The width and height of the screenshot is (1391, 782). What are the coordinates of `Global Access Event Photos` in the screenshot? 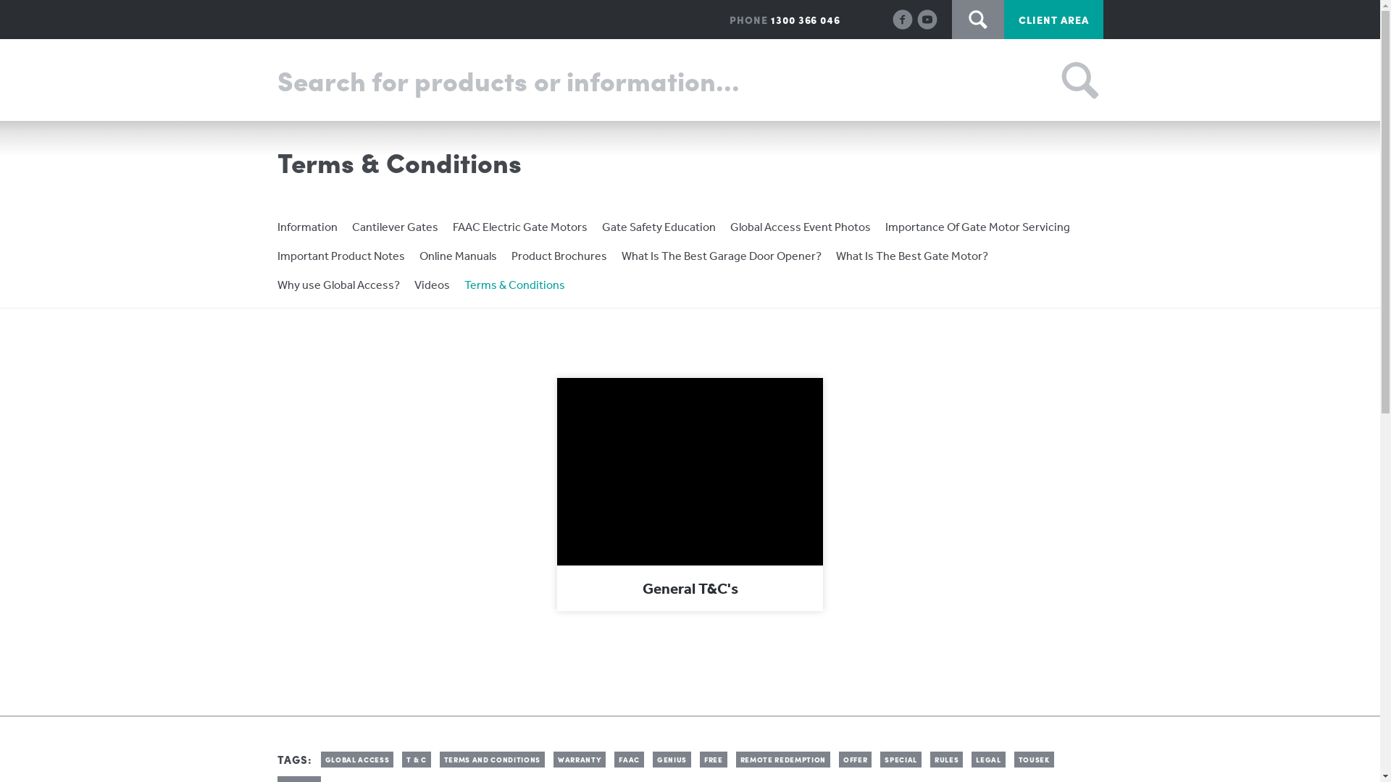 It's located at (801, 227).